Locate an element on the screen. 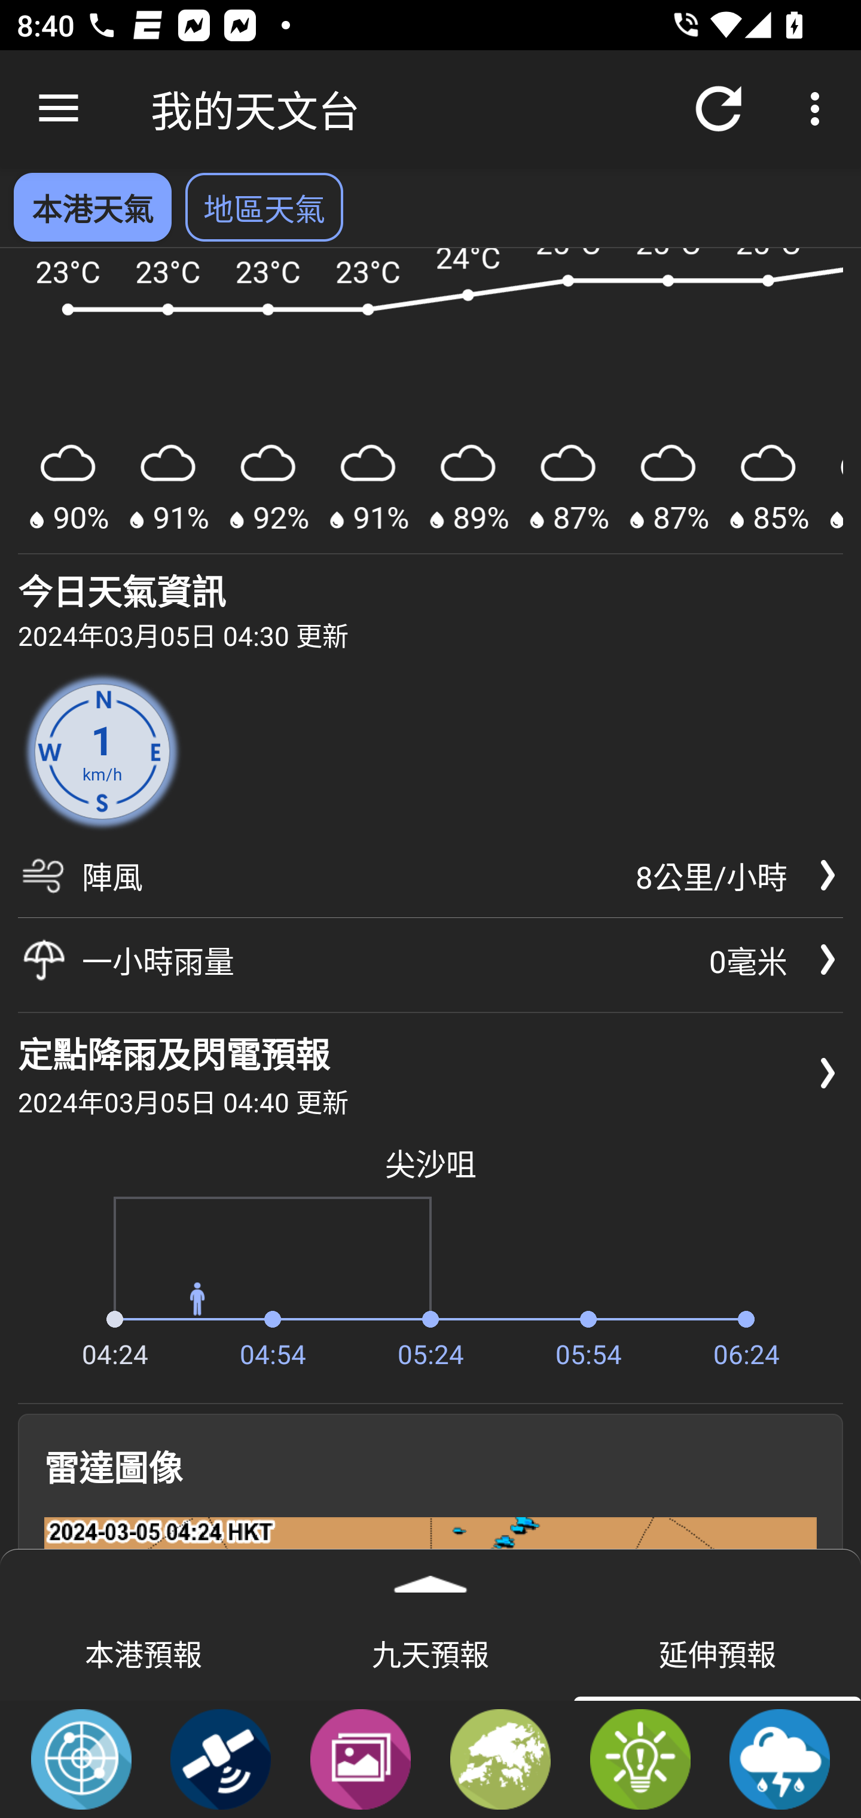 Image resolution: width=861 pixels, height=1818 pixels. 天氣照片 is located at coordinates (360, 1758).